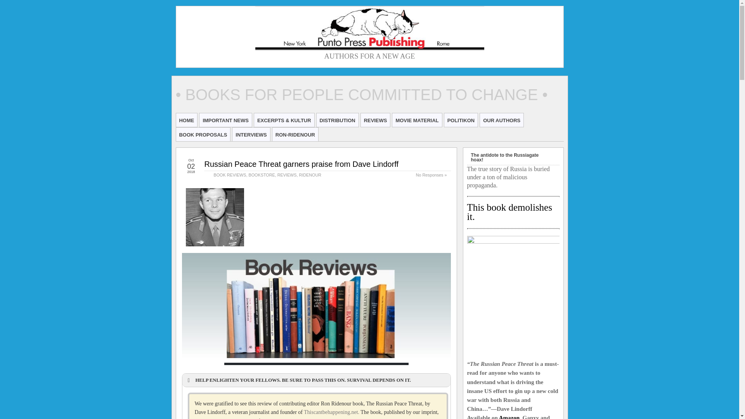 The image size is (745, 419). I want to click on Russian Peace Threat garners praise from Dave Lindorff, so click(301, 164).